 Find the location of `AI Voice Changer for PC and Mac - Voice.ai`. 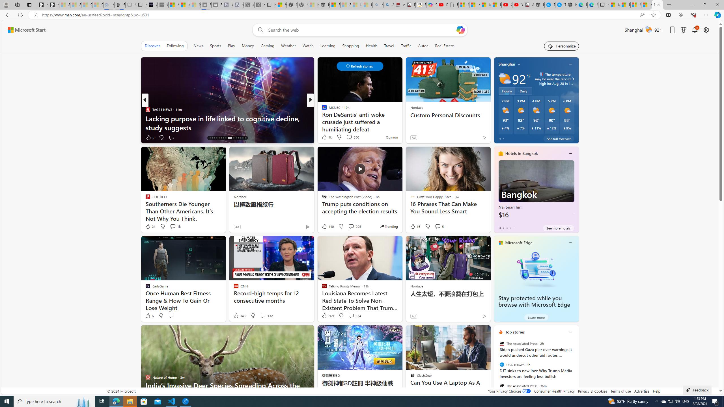

AI Voice Changer for PC and Mac - Voice.ai is located at coordinates (152, 5).